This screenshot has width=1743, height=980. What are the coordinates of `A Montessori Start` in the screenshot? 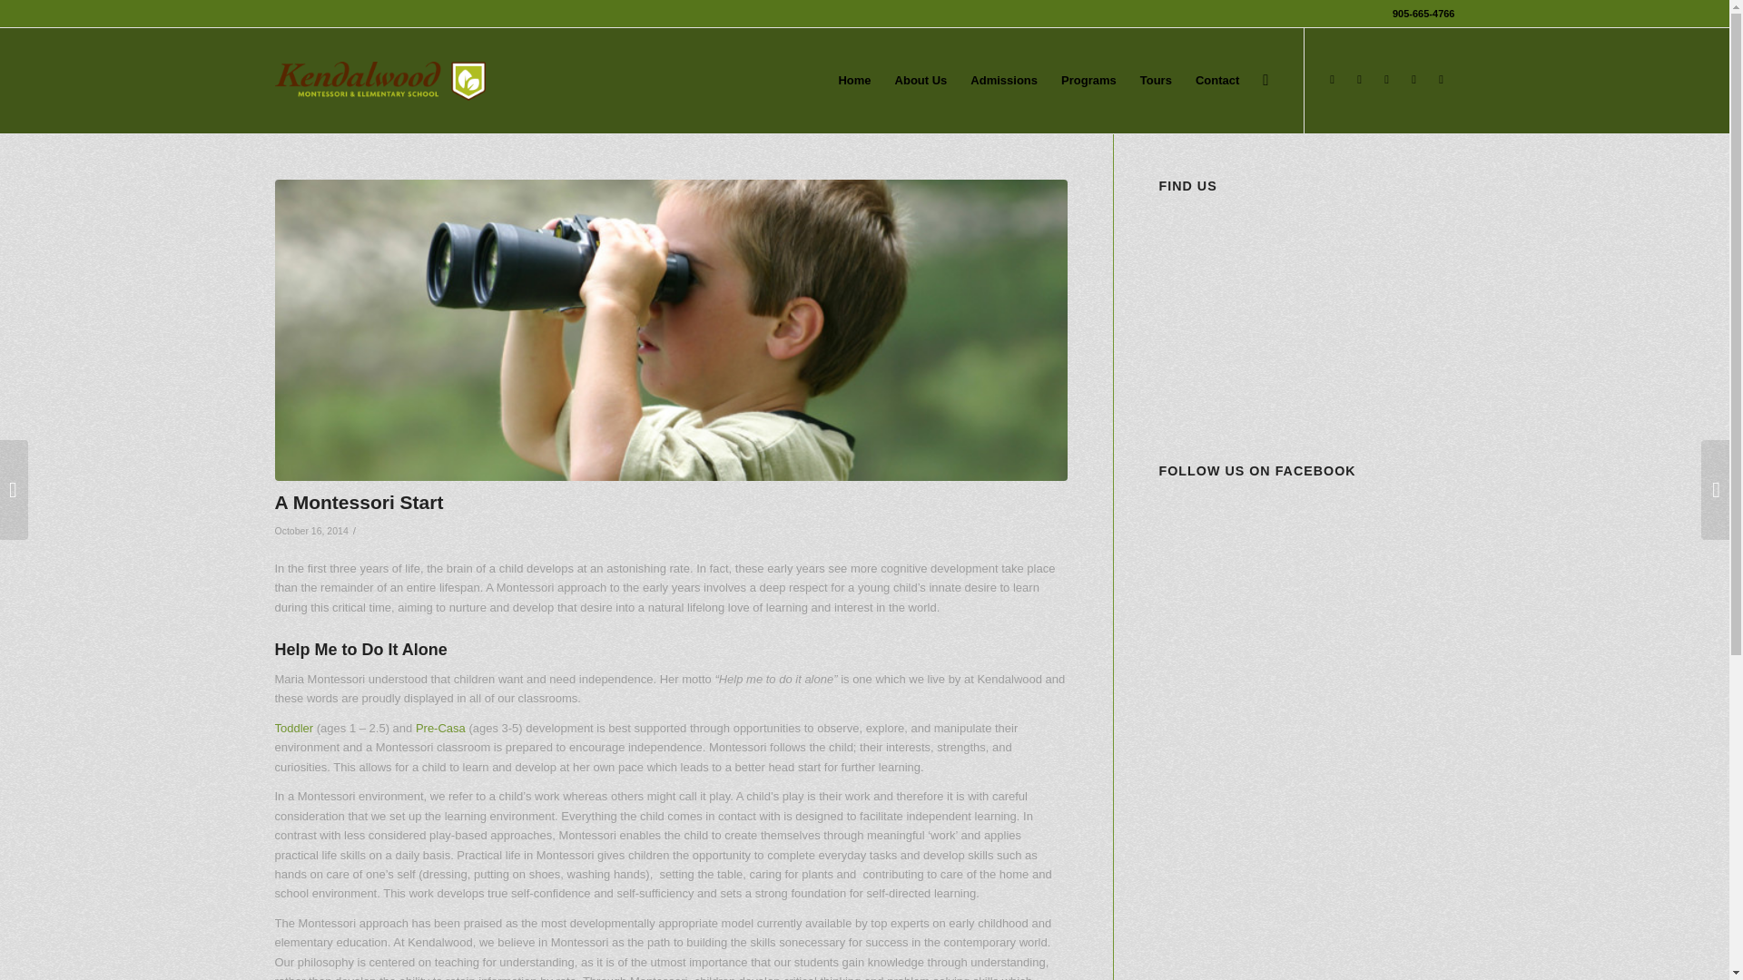 It's located at (358, 502).